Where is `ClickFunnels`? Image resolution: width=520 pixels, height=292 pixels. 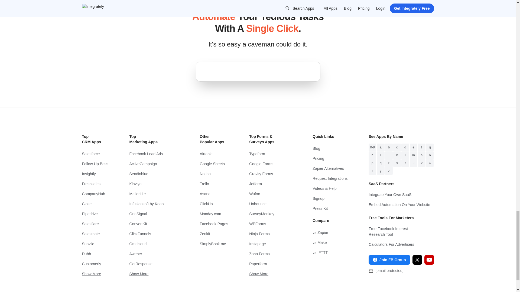
ClickFunnels is located at coordinates (154, 234).